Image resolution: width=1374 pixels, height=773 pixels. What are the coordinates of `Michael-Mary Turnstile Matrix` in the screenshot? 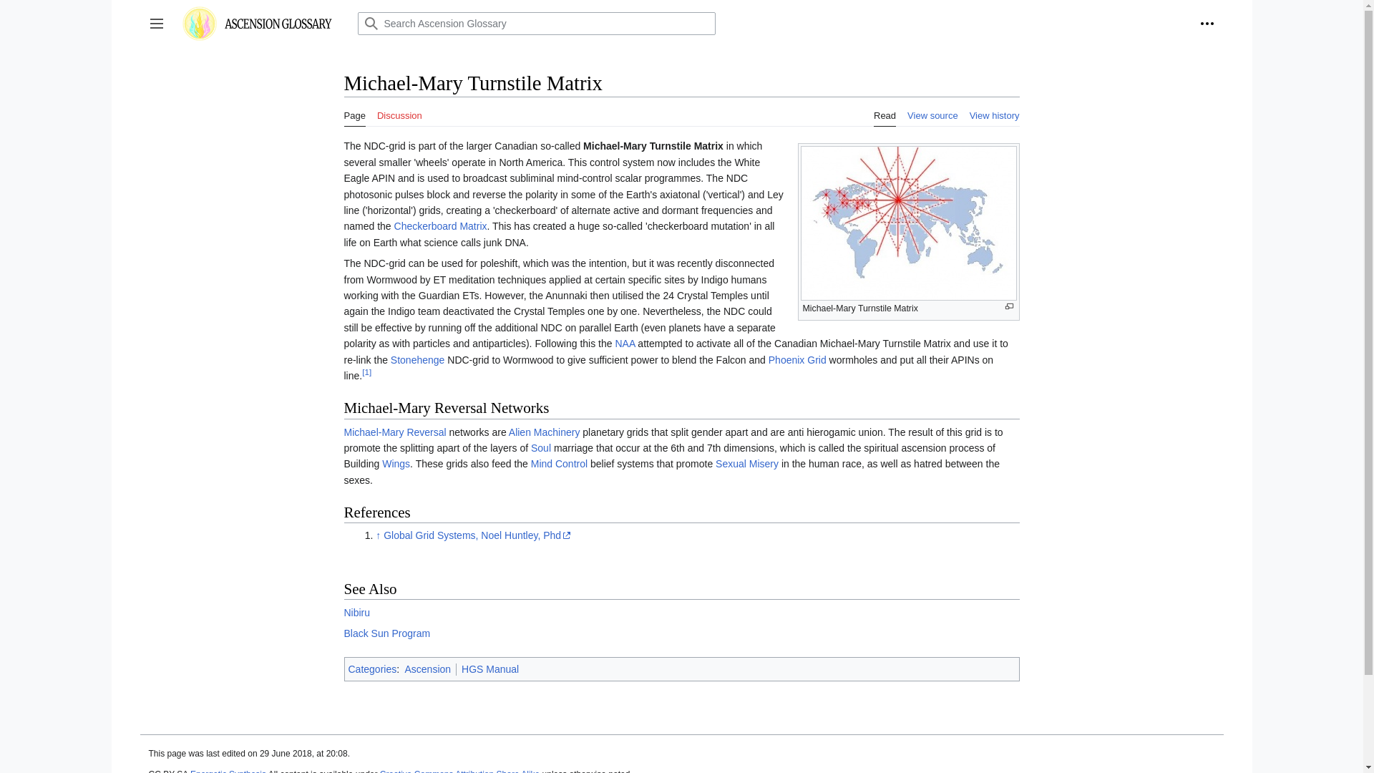 It's located at (653, 145).